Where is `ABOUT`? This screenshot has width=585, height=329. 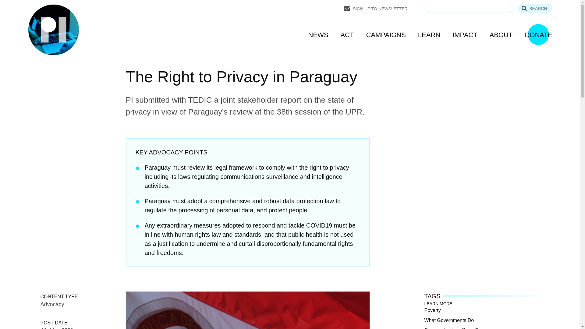
ABOUT is located at coordinates (501, 35).